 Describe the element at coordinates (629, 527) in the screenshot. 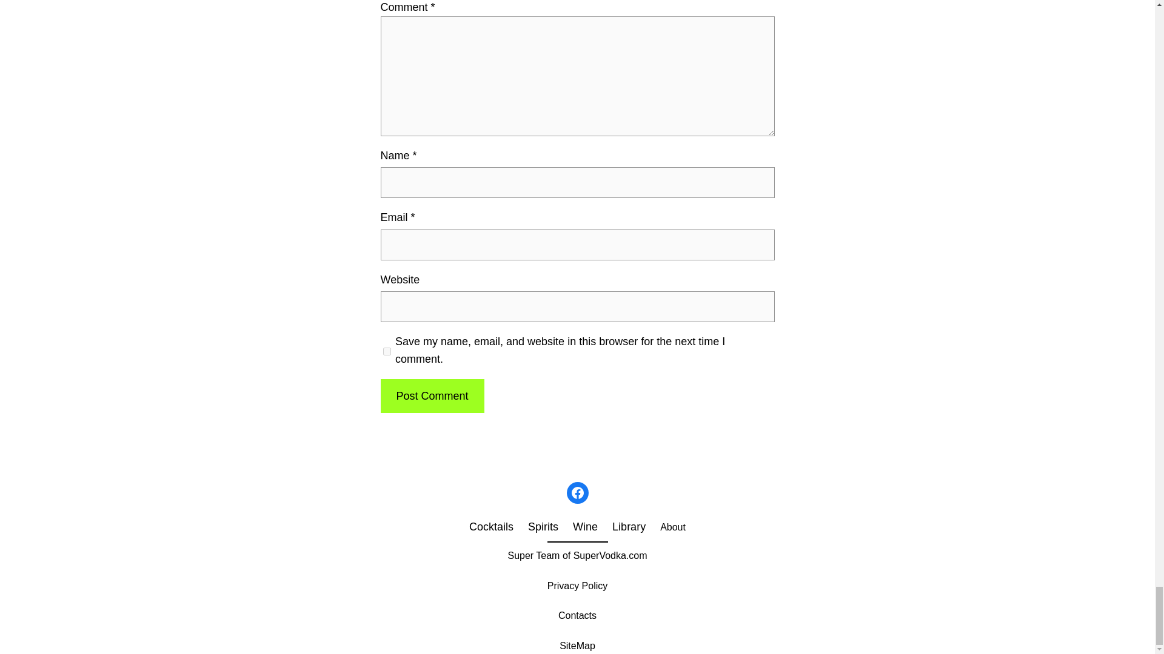

I see `Library` at that location.